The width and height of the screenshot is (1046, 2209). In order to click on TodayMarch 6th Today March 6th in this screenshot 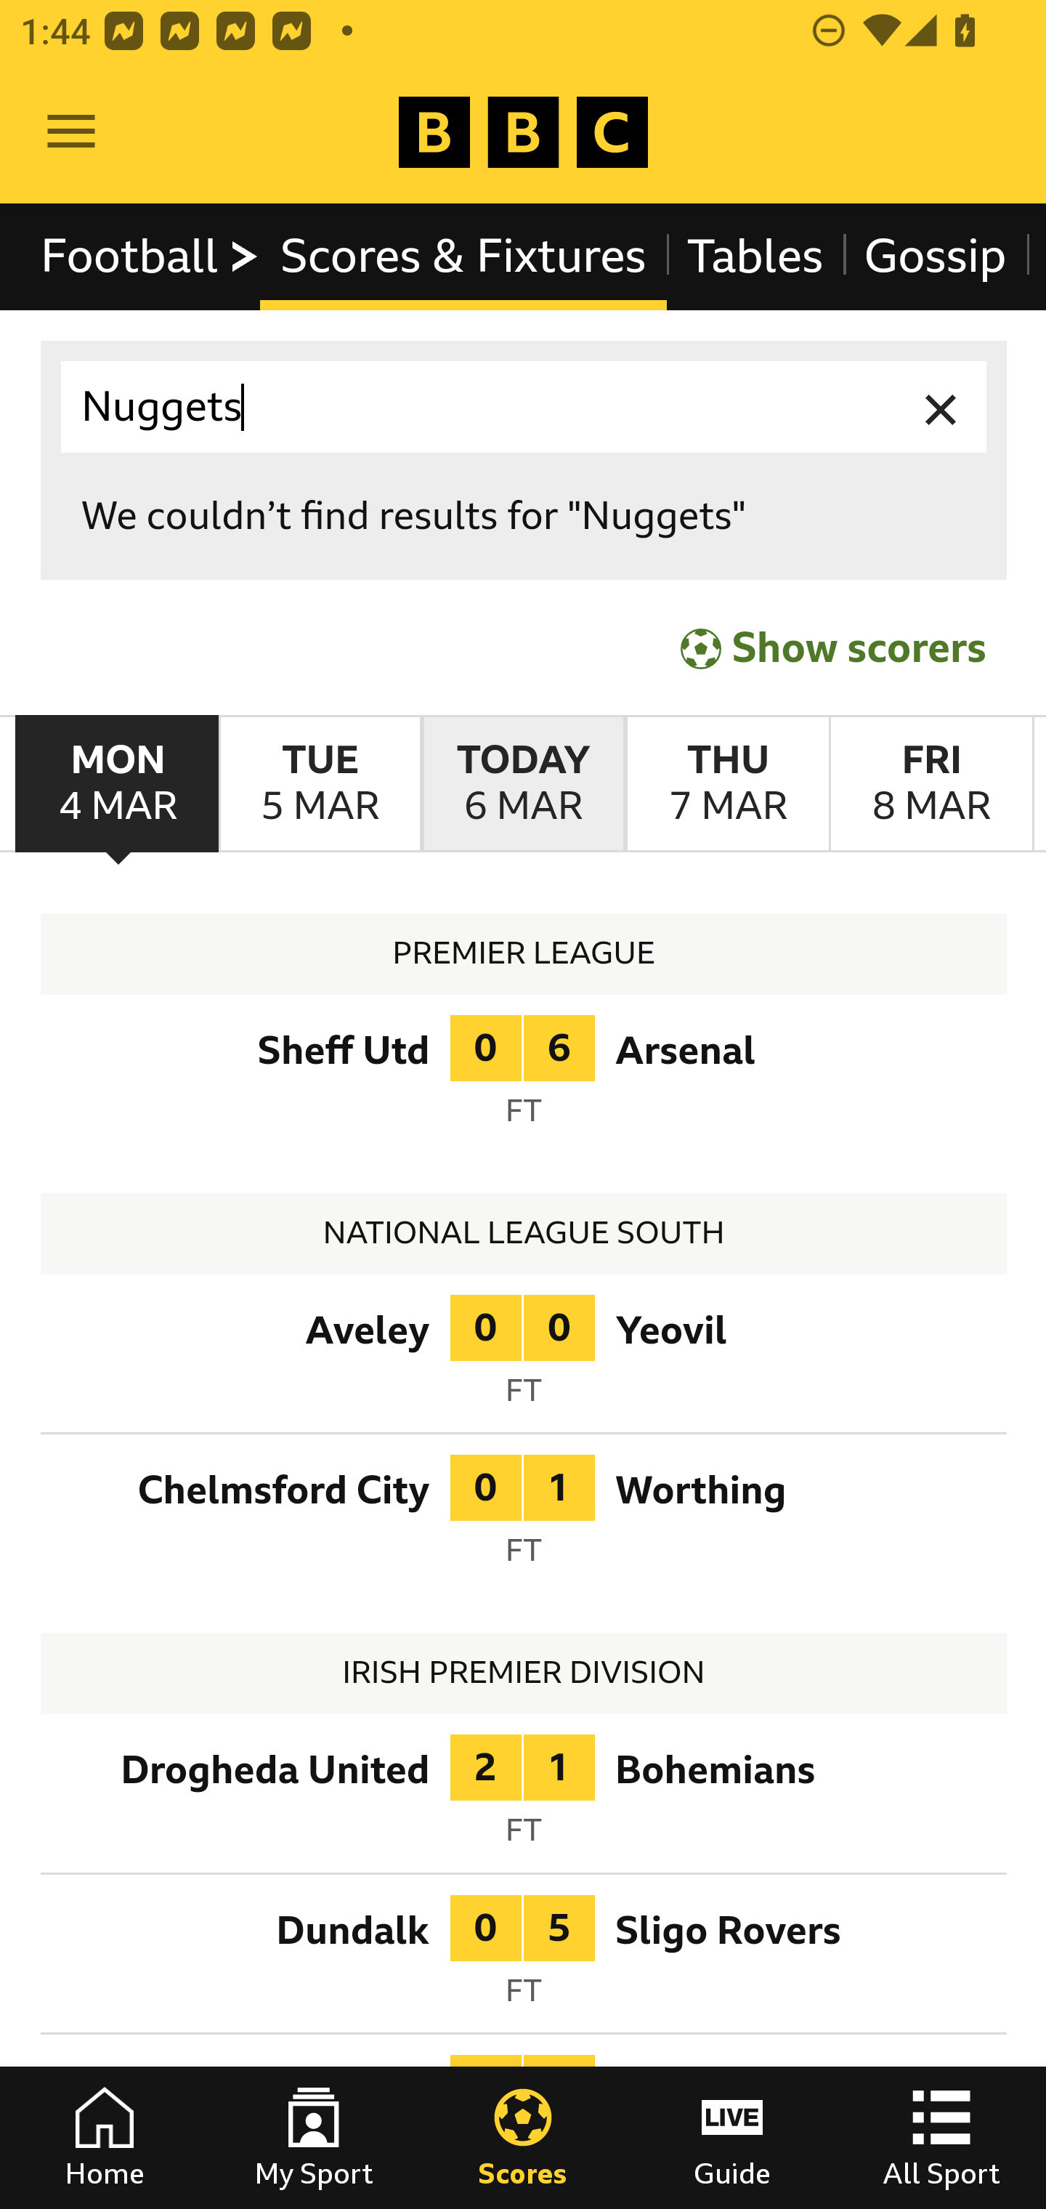, I will do `click(523, 785)`.